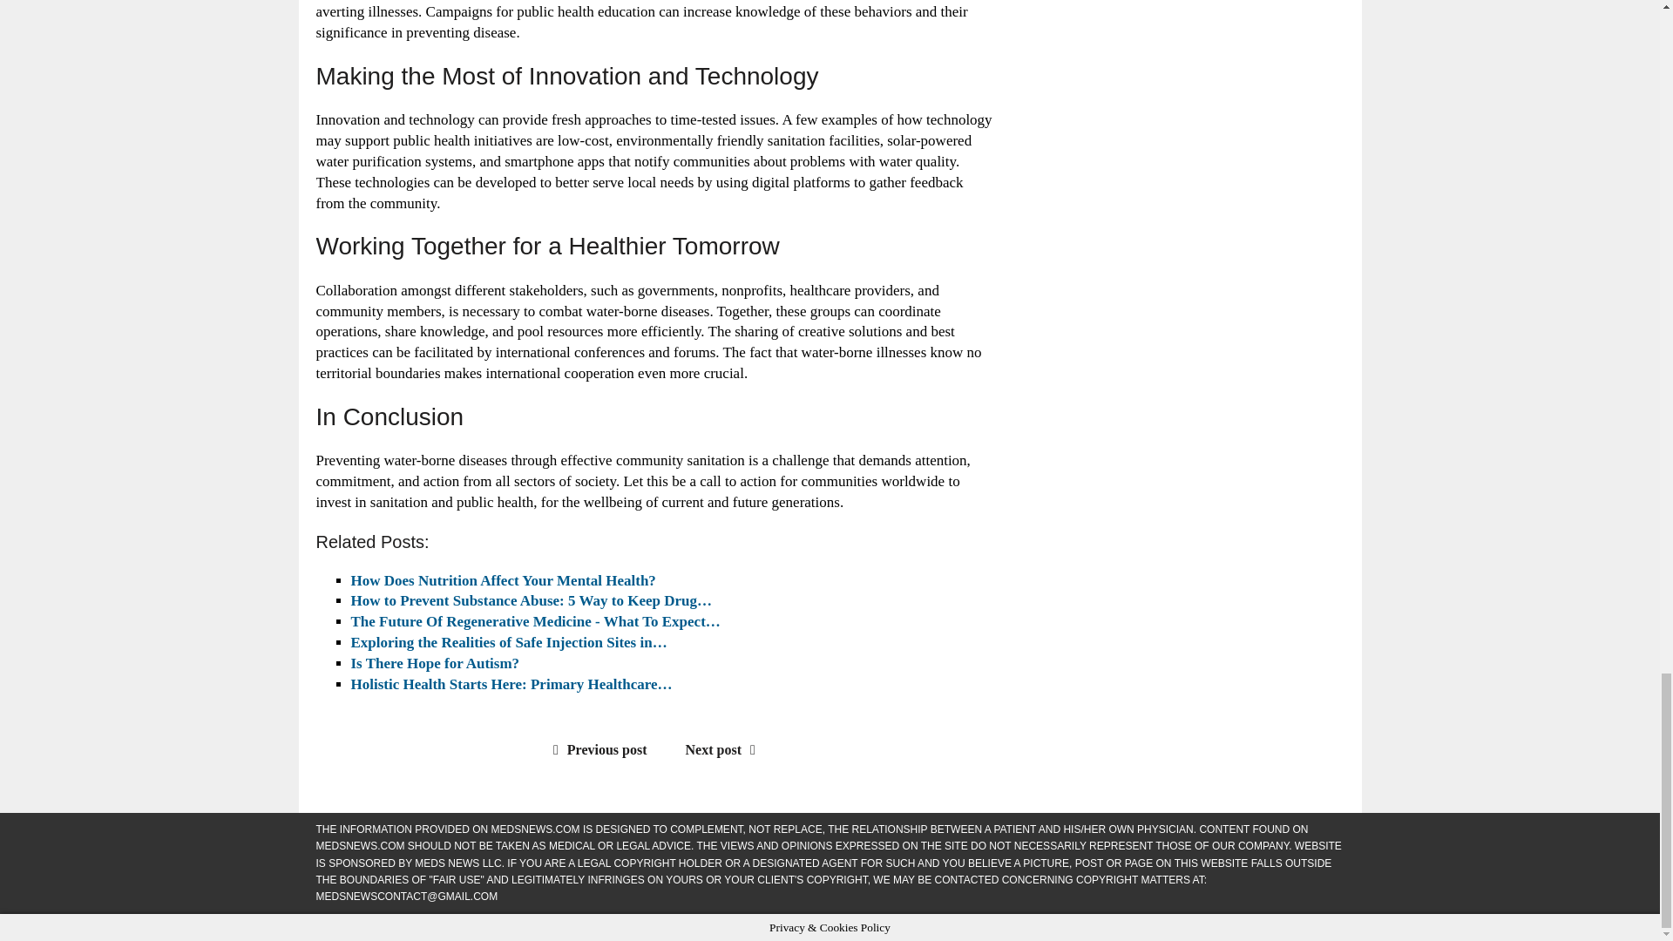 This screenshot has width=1673, height=941. What do you see at coordinates (434, 663) in the screenshot?
I see `Is There Hope for Autism?` at bounding box center [434, 663].